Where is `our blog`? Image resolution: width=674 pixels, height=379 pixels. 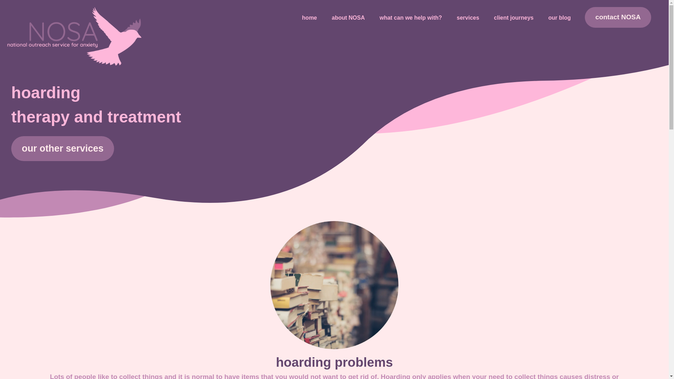
our blog is located at coordinates (556, 18).